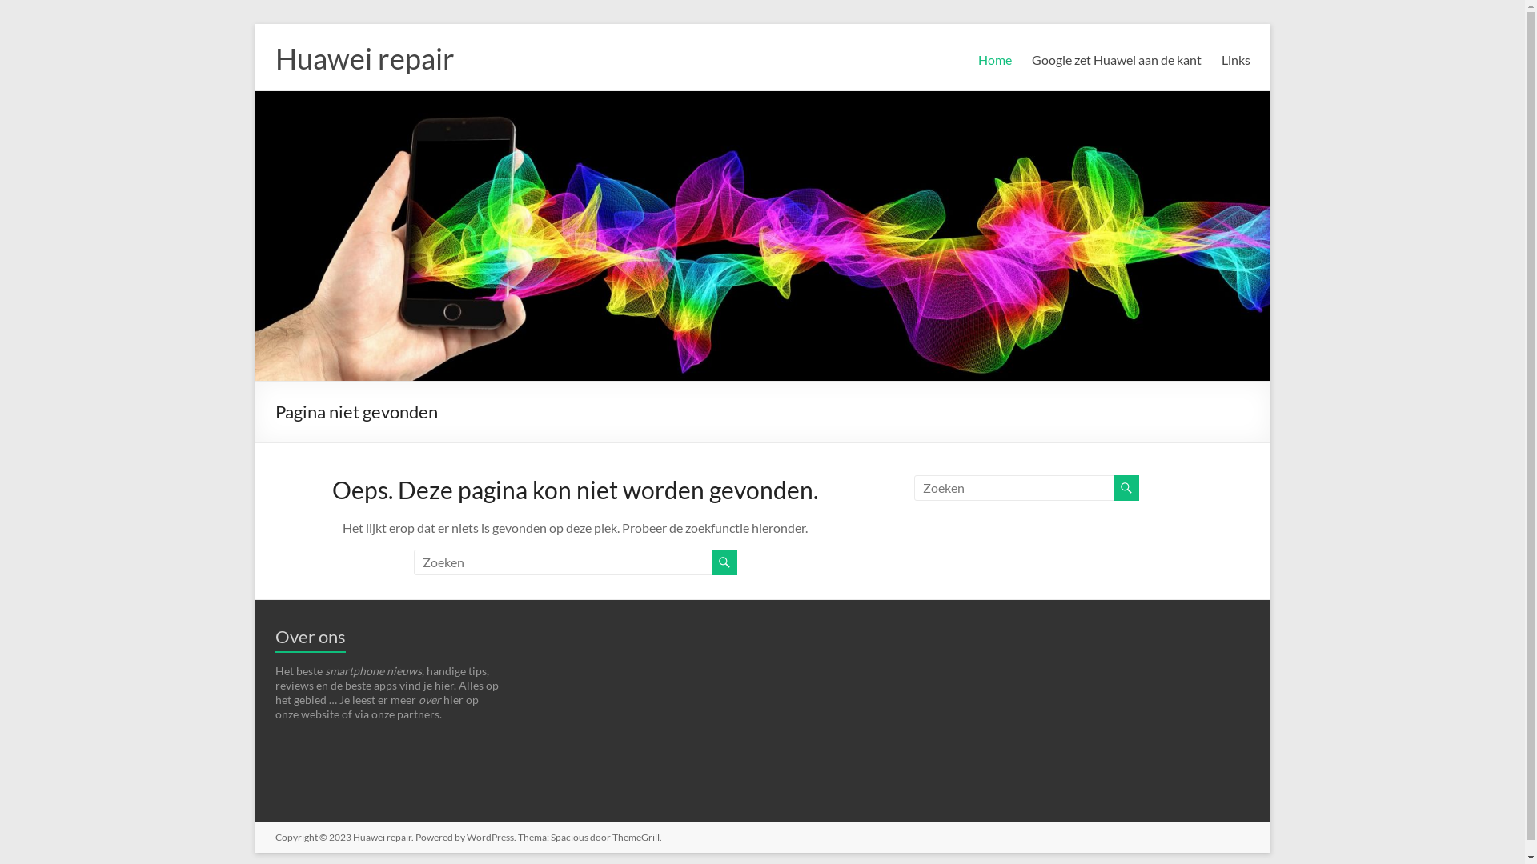 This screenshot has height=864, width=1537. Describe the element at coordinates (995, 64) in the screenshot. I see `Home` at that location.